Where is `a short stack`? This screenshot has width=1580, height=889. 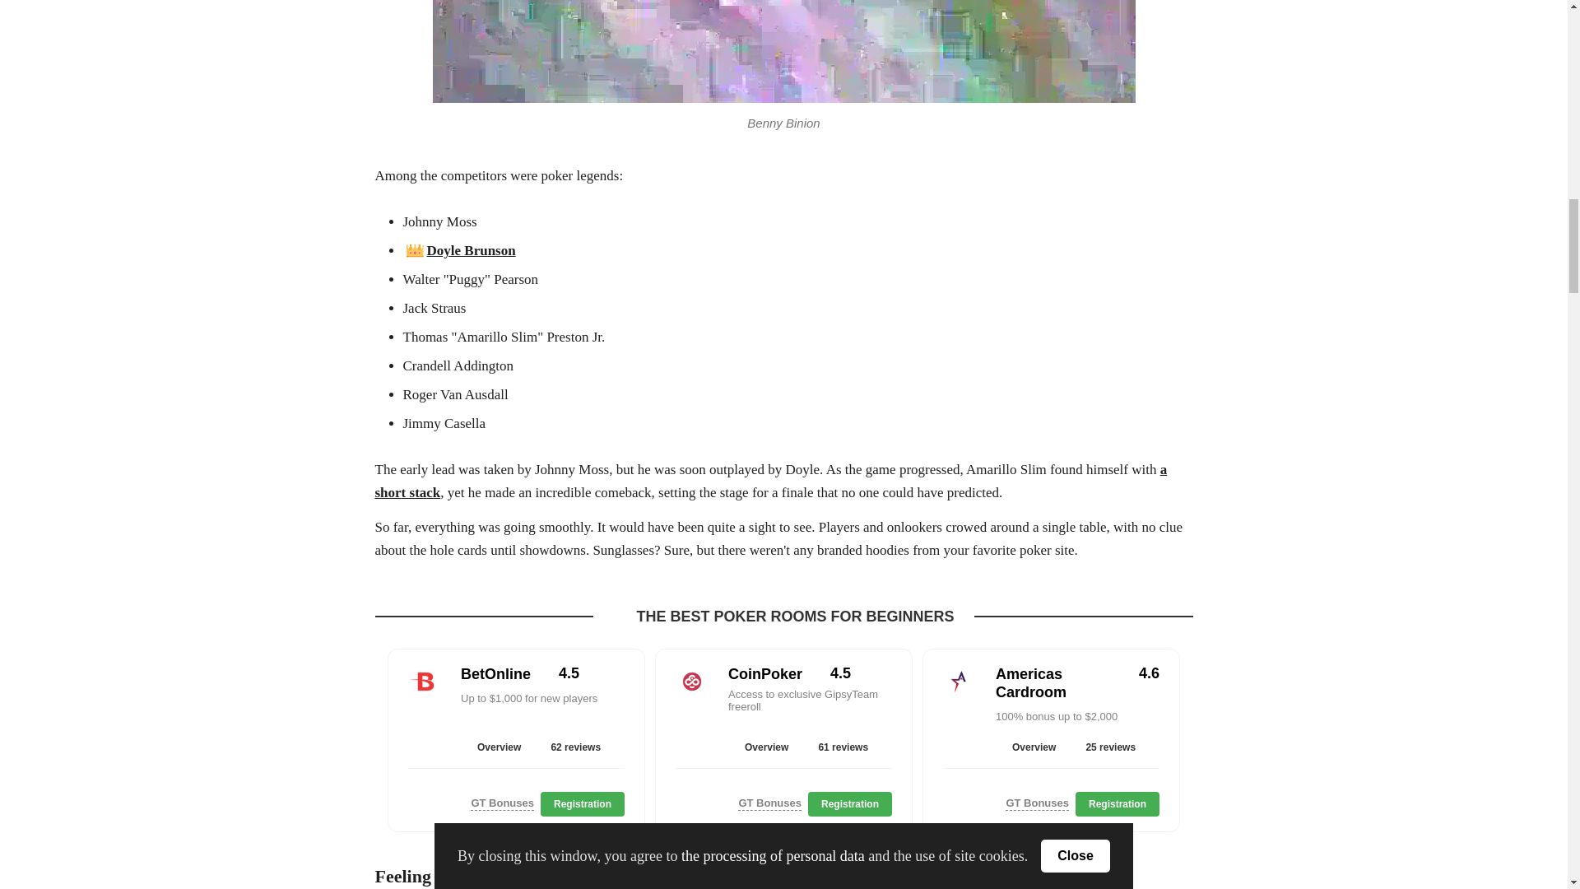 a short stack is located at coordinates (771, 481).